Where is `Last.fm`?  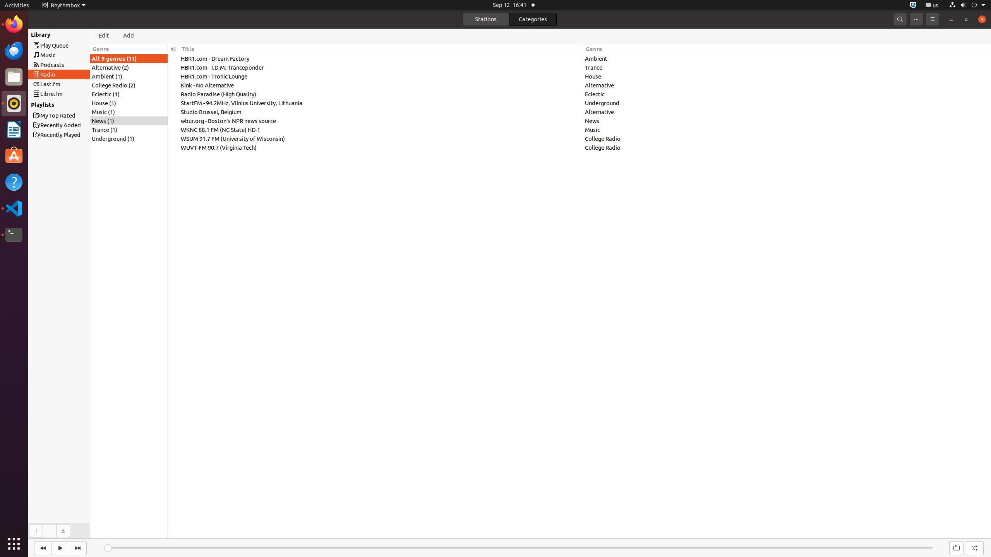
Last.fm is located at coordinates (73, 84).